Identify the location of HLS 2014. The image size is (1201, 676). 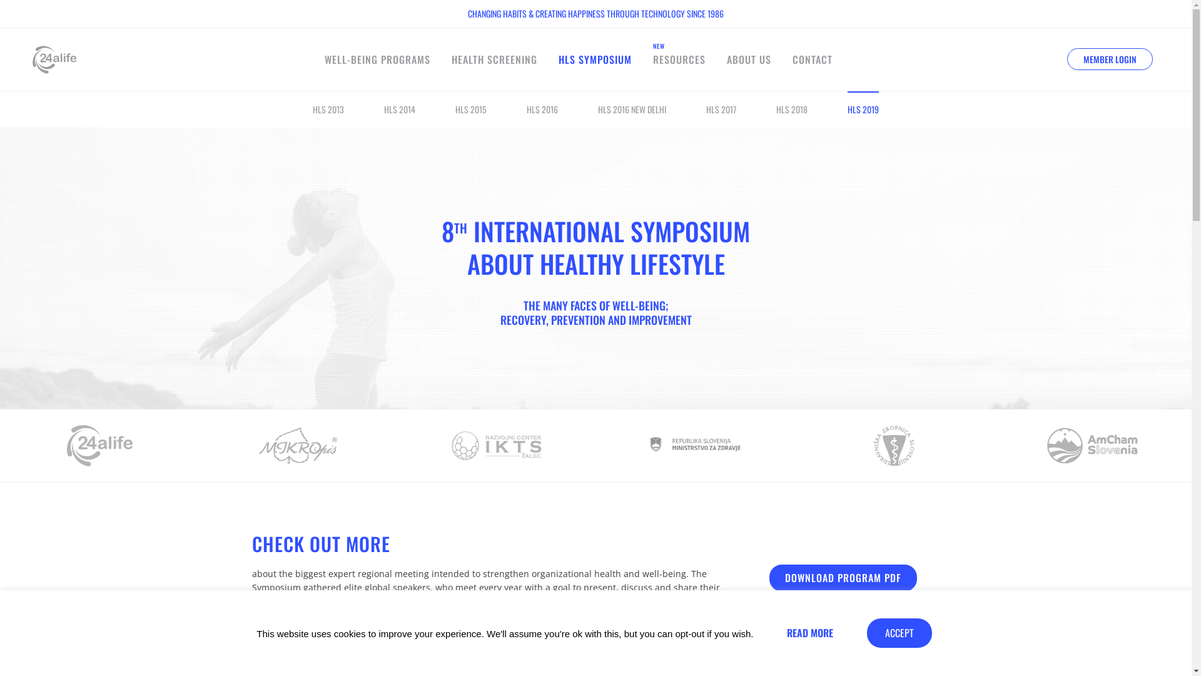
(400, 109).